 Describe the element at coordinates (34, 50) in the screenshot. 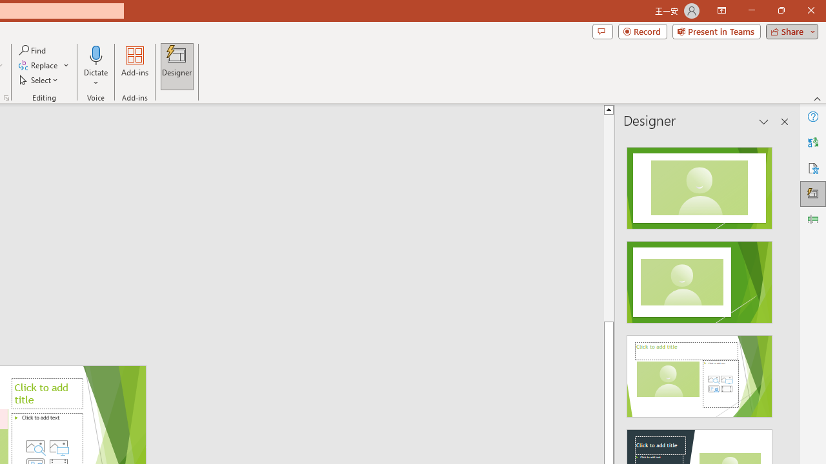

I see `Find...` at that location.